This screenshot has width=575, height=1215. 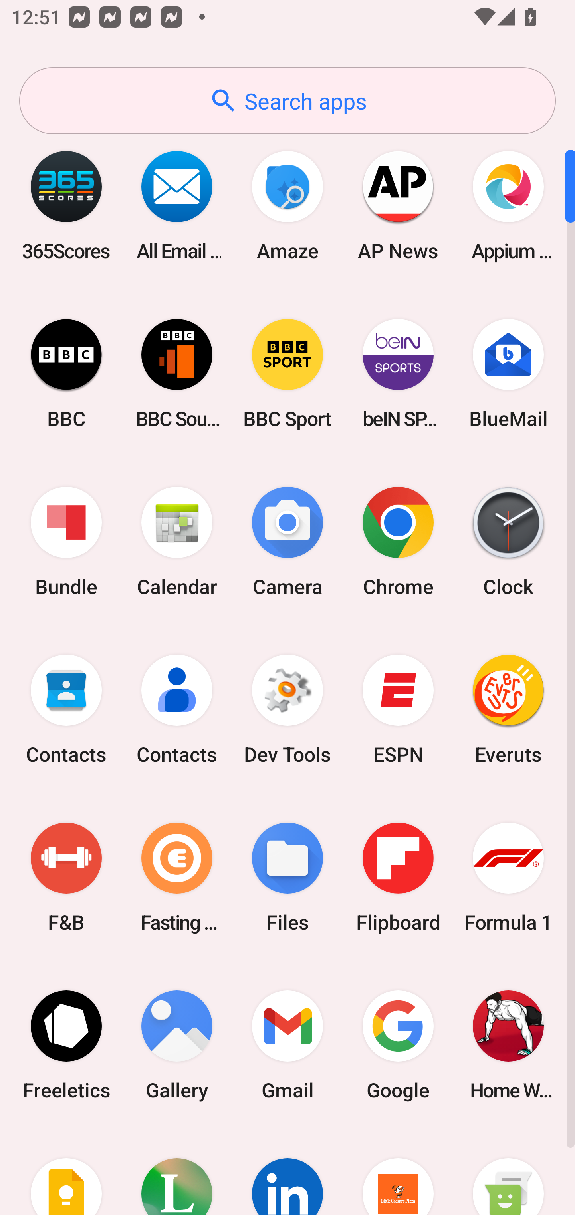 What do you see at coordinates (287, 101) in the screenshot?
I see `  Search apps` at bounding box center [287, 101].